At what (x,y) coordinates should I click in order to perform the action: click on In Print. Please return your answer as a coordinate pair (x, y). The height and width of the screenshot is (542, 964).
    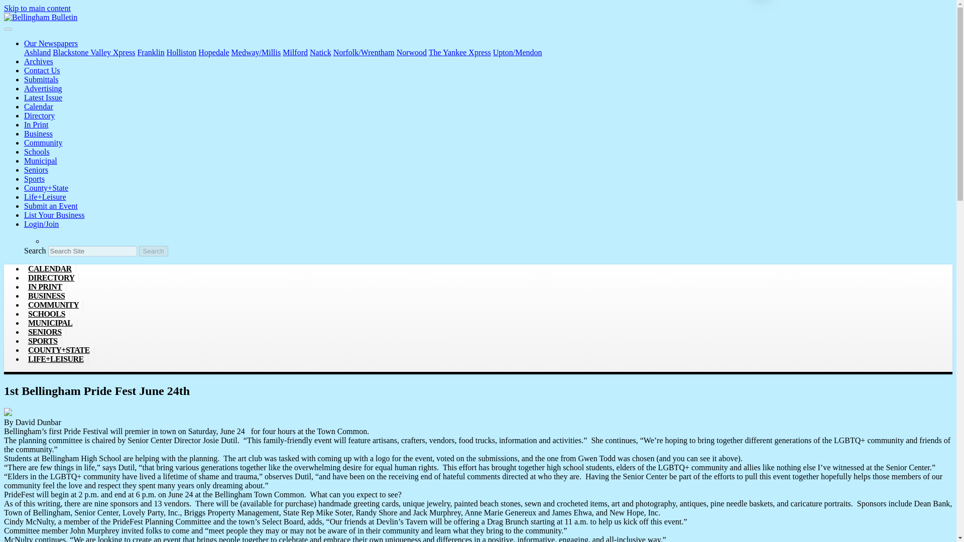
    Looking at the image, I should click on (36, 124).